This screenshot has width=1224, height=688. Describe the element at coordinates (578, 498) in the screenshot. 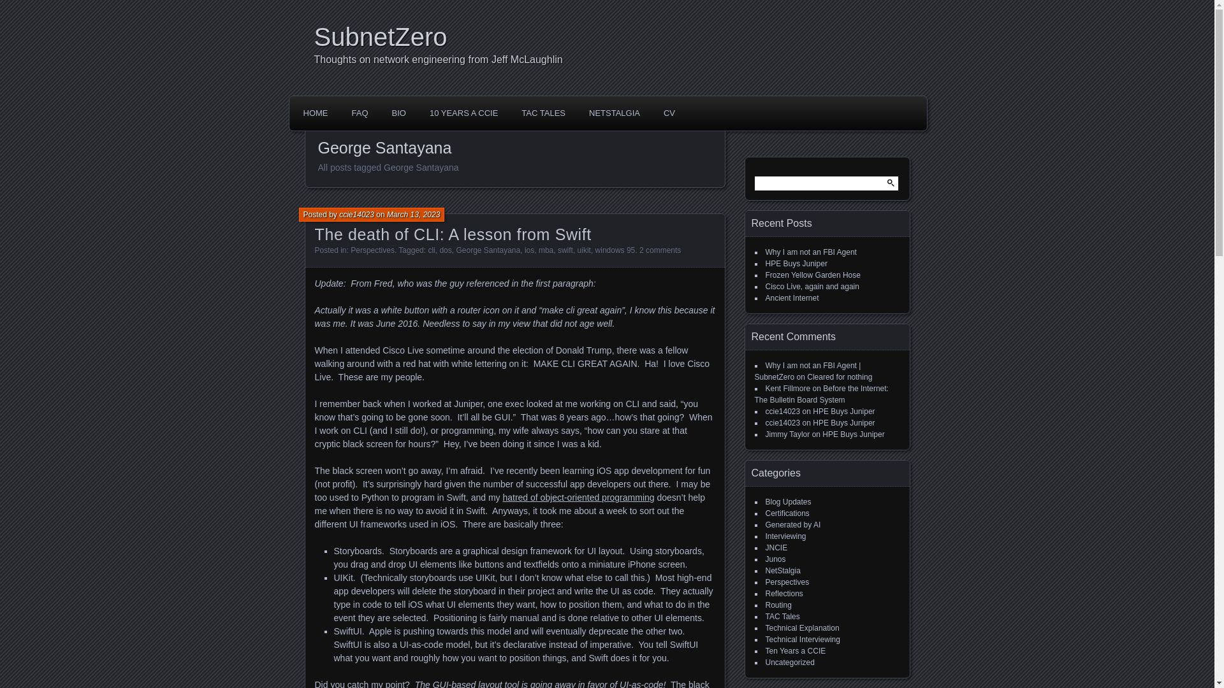

I see `hatred of object-oriented programming` at that location.